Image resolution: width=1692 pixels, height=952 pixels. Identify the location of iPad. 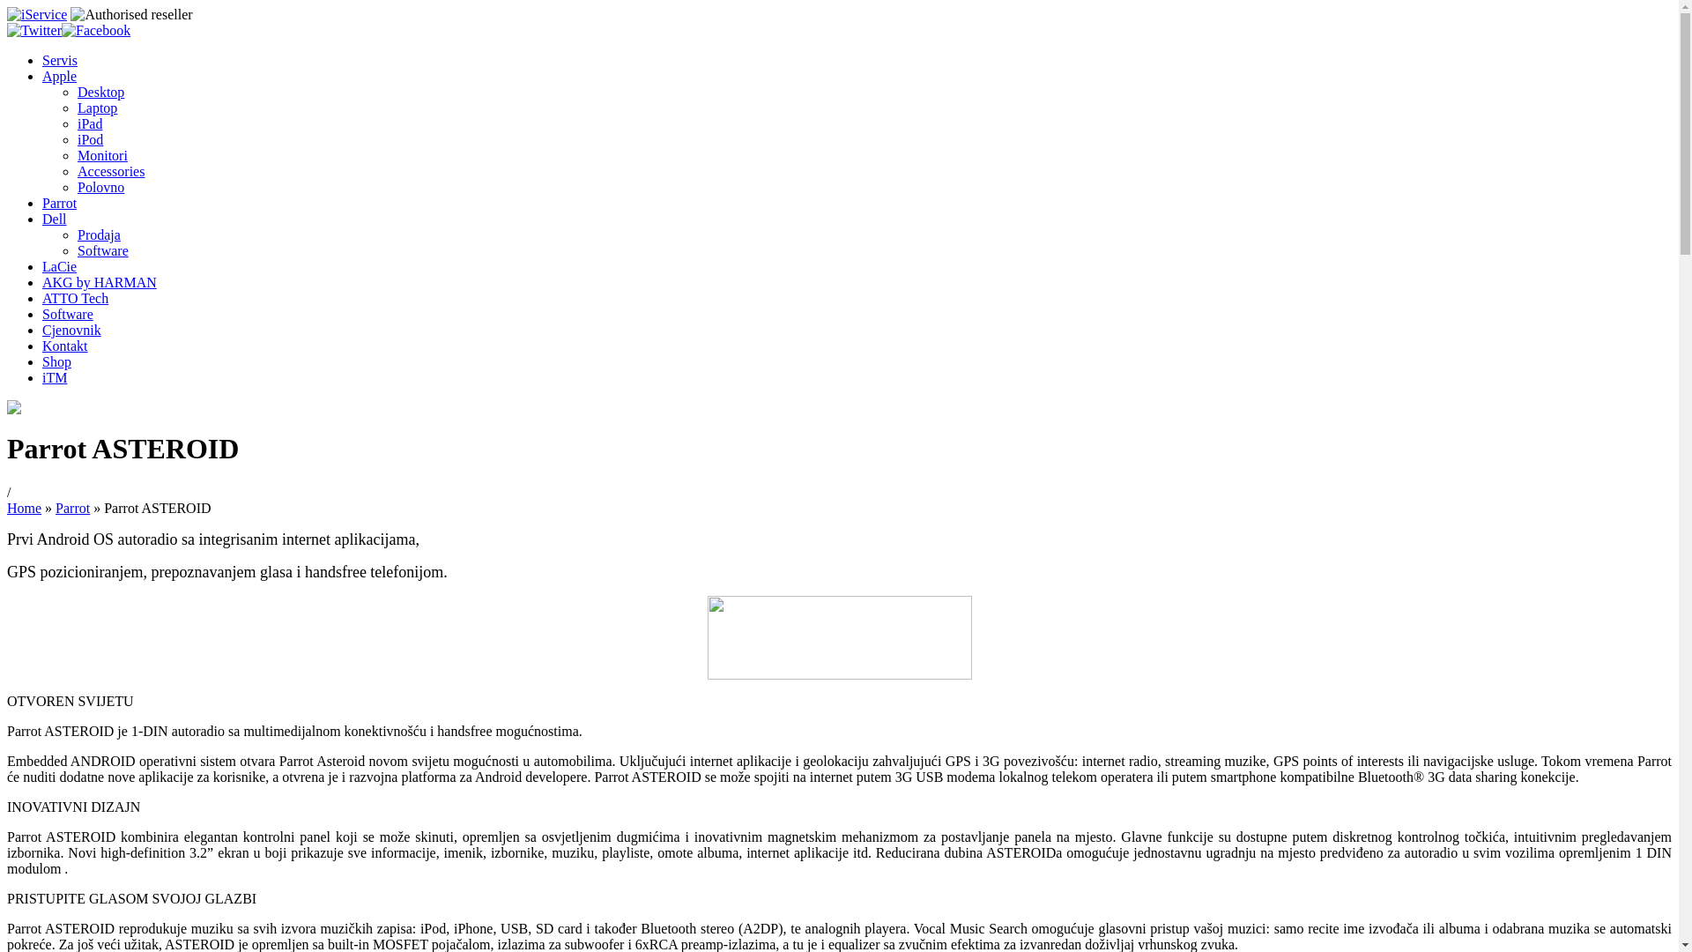
(90, 123).